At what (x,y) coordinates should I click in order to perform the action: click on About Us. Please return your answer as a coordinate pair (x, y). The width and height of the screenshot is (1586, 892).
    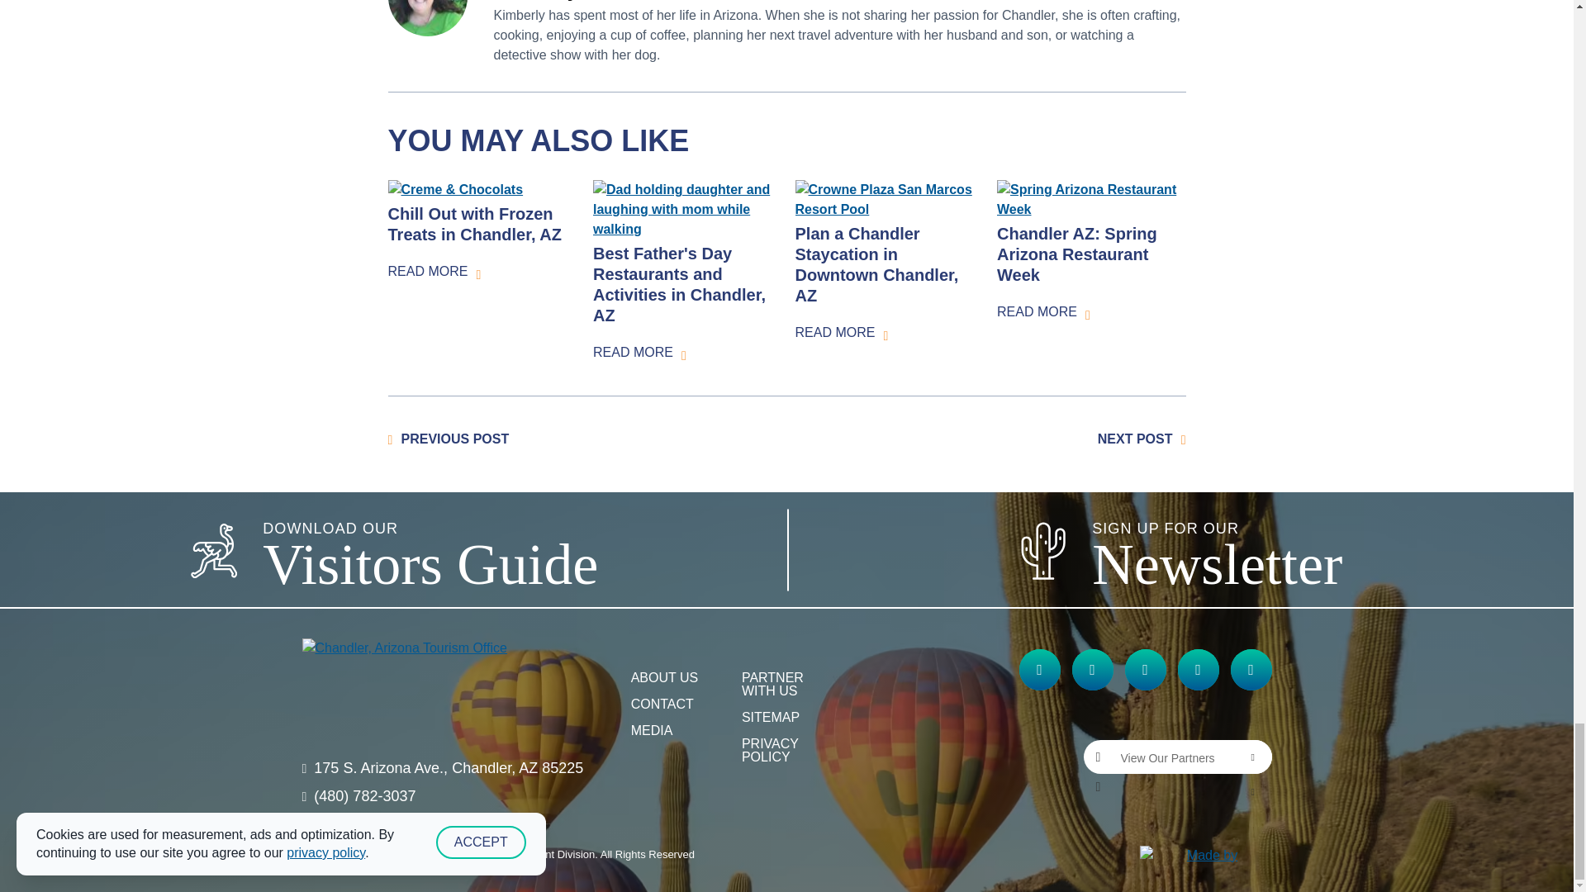
    Looking at the image, I should click on (665, 677).